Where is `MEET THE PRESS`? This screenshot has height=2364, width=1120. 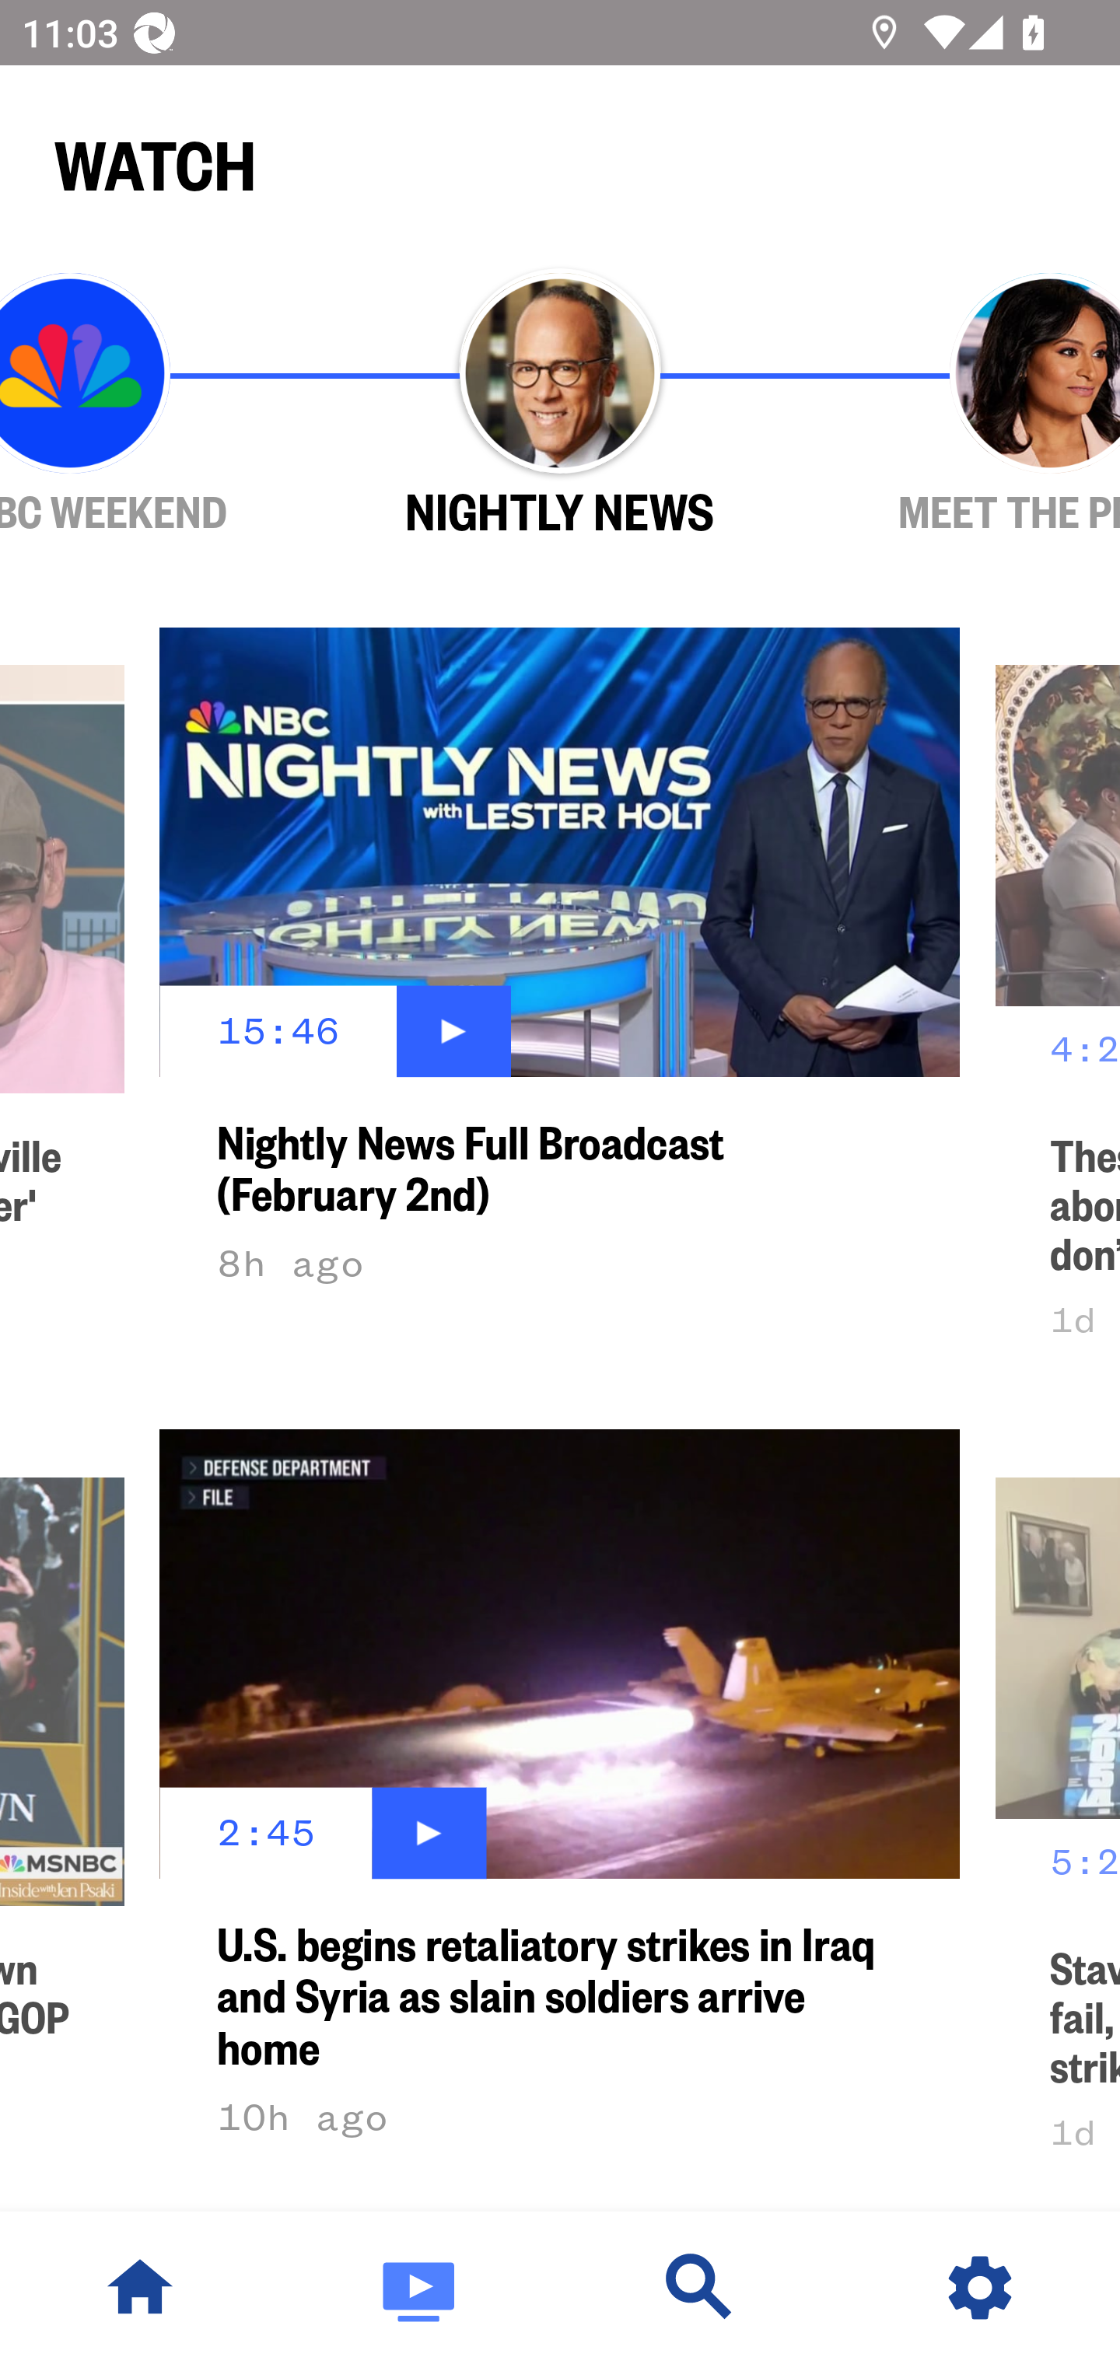 MEET THE PRESS is located at coordinates (963, 405).